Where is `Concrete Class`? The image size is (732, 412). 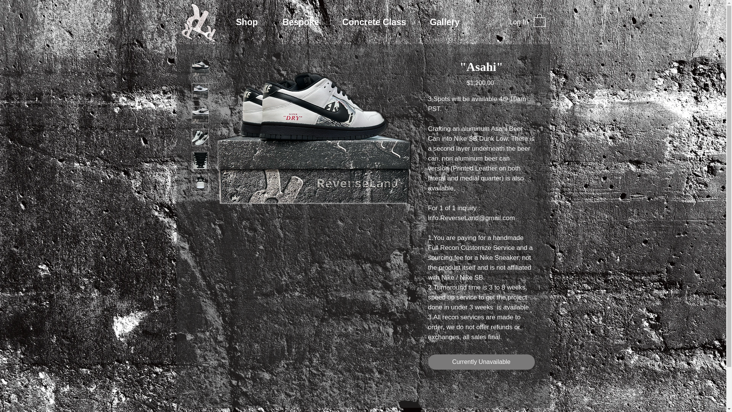 Concrete Class is located at coordinates (374, 22).